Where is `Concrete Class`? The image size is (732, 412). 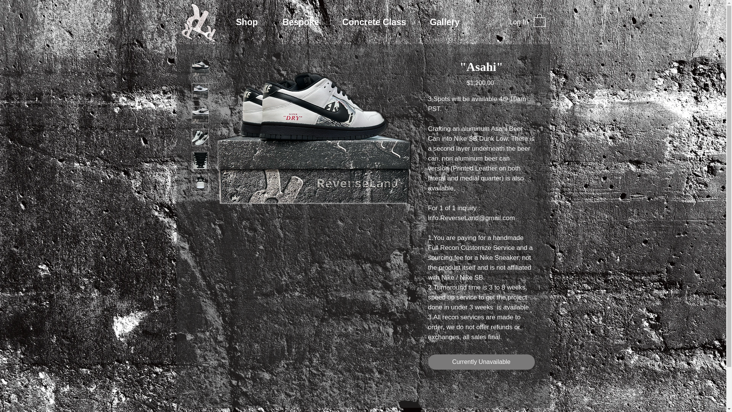 Concrete Class is located at coordinates (374, 22).